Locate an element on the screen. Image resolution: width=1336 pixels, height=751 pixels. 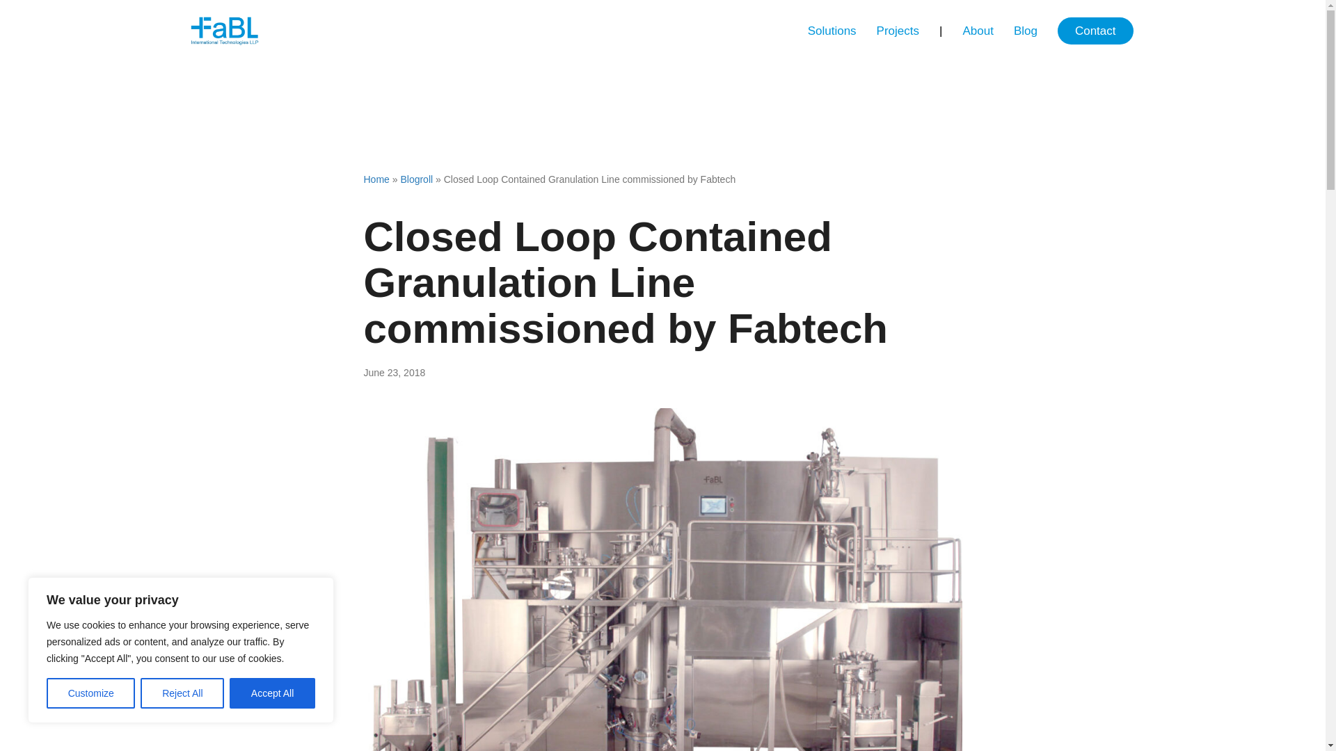
fabl is located at coordinates (224, 31).